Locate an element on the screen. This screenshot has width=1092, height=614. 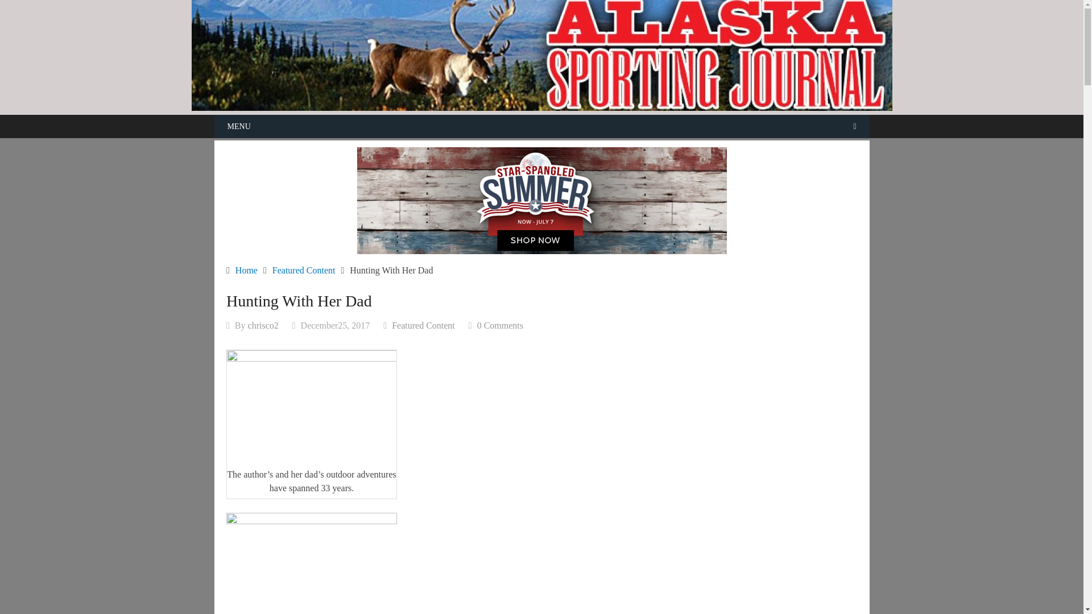
0 Comments is located at coordinates (500, 325).